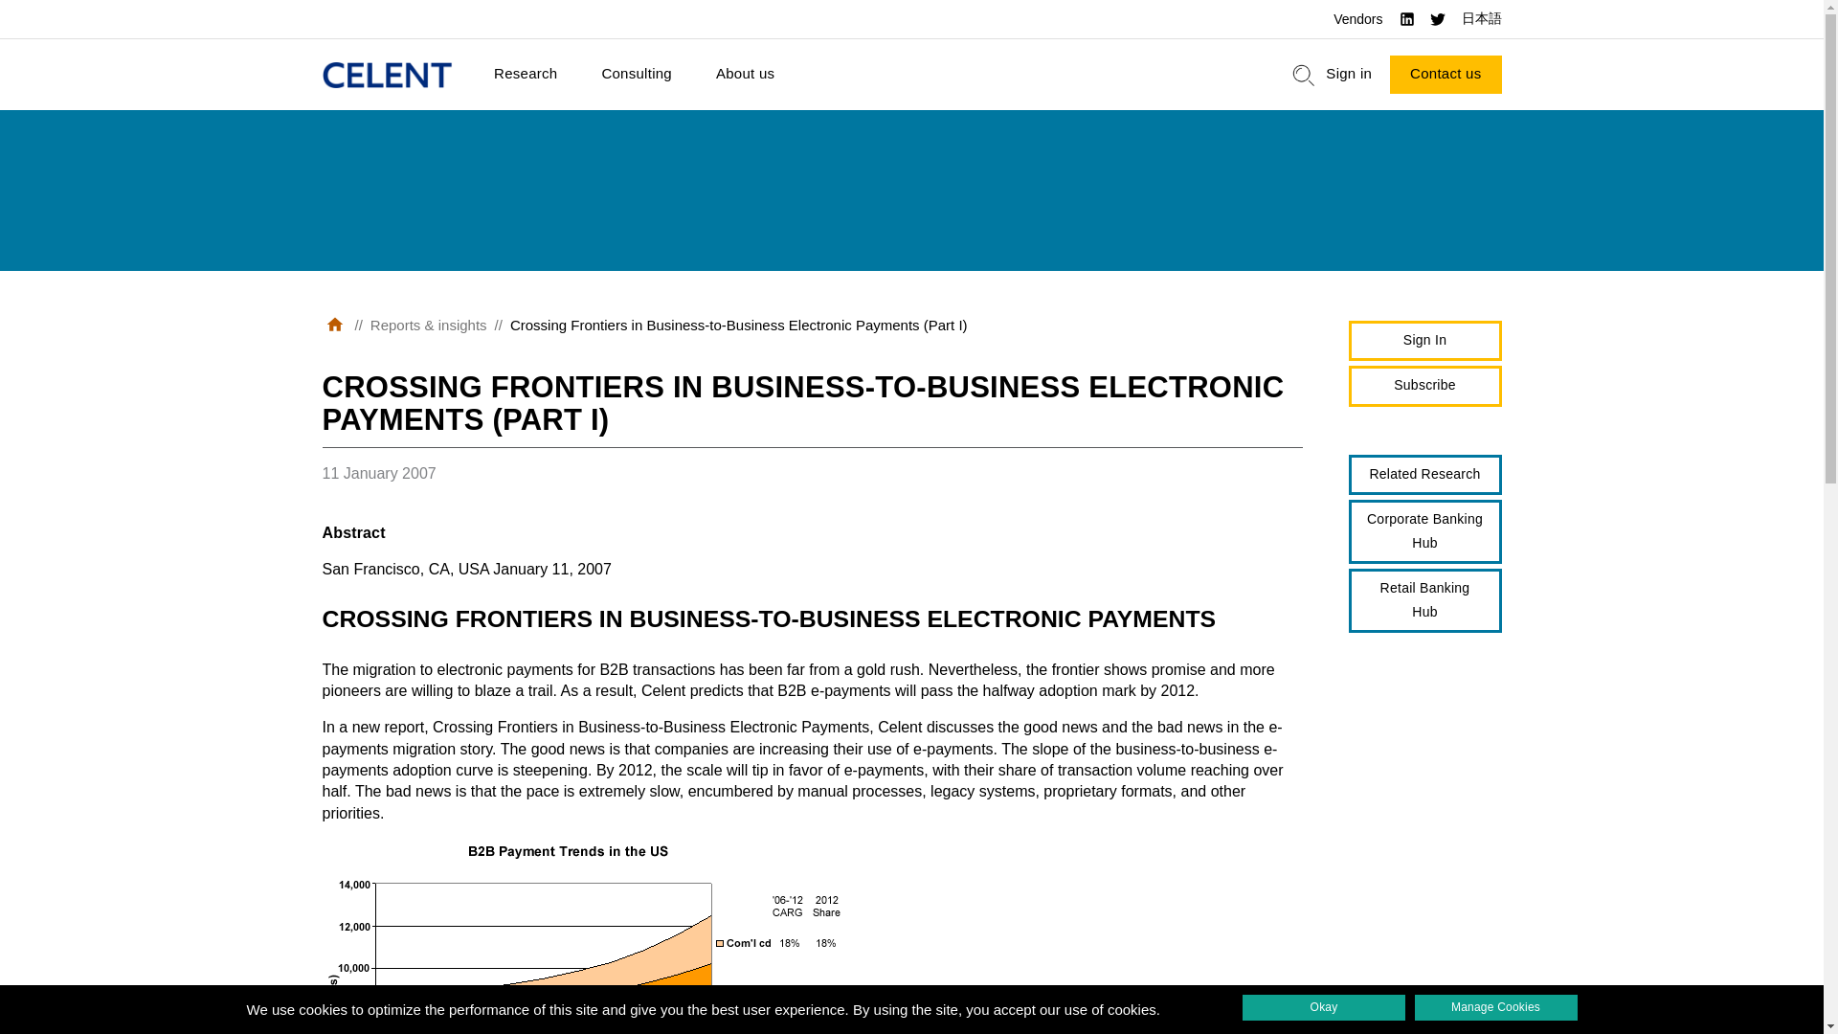  I want to click on Vendors, so click(1357, 19).